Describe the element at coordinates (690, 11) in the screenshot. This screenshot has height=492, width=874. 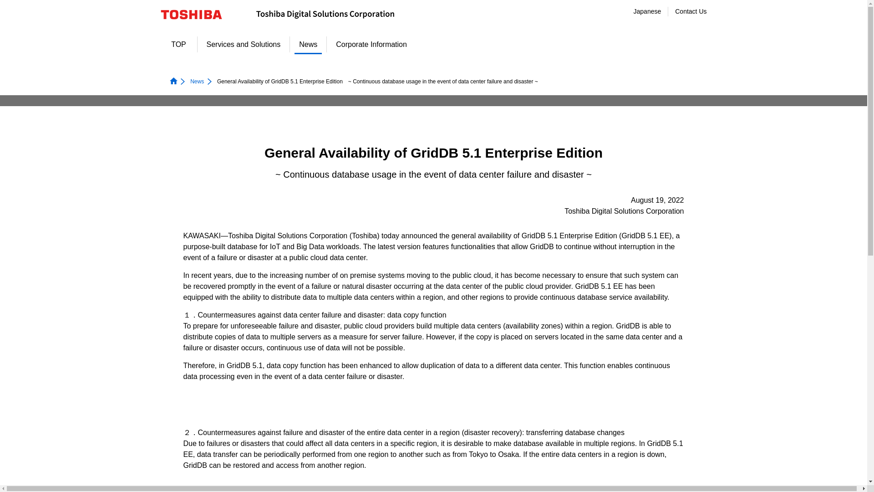
I see `Contact Us` at that location.